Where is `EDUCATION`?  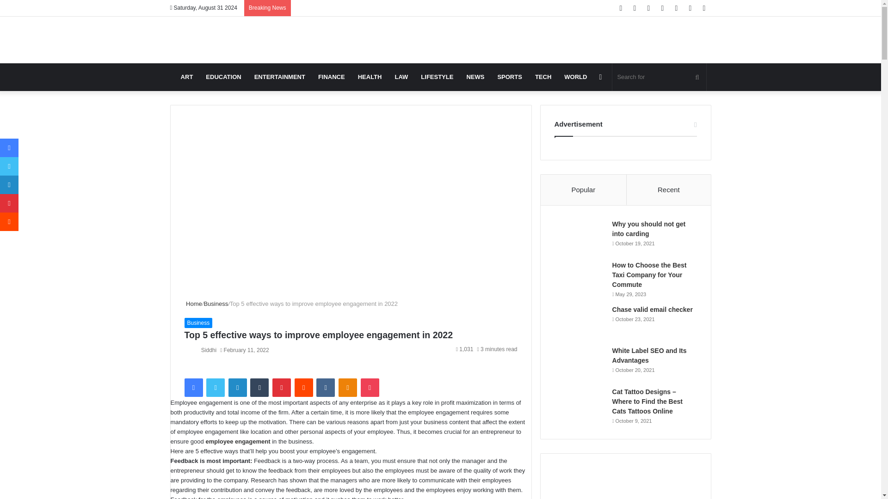
EDUCATION is located at coordinates (223, 77).